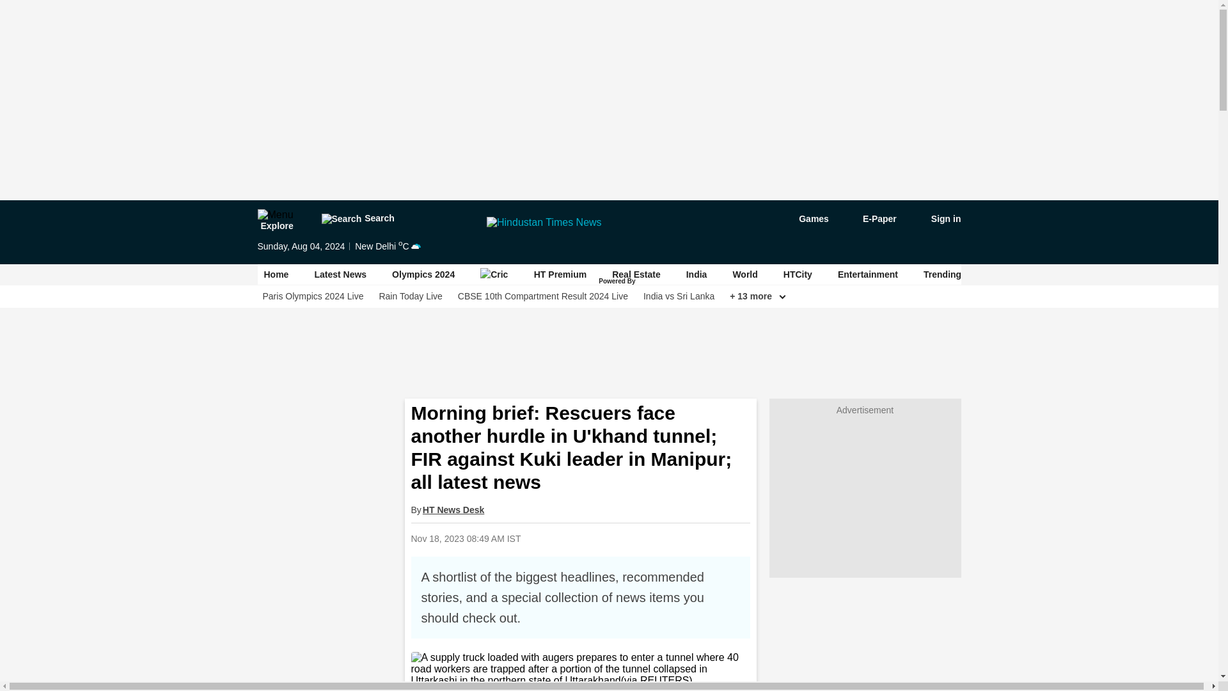  I want to click on Olympics 2024, so click(423, 274).